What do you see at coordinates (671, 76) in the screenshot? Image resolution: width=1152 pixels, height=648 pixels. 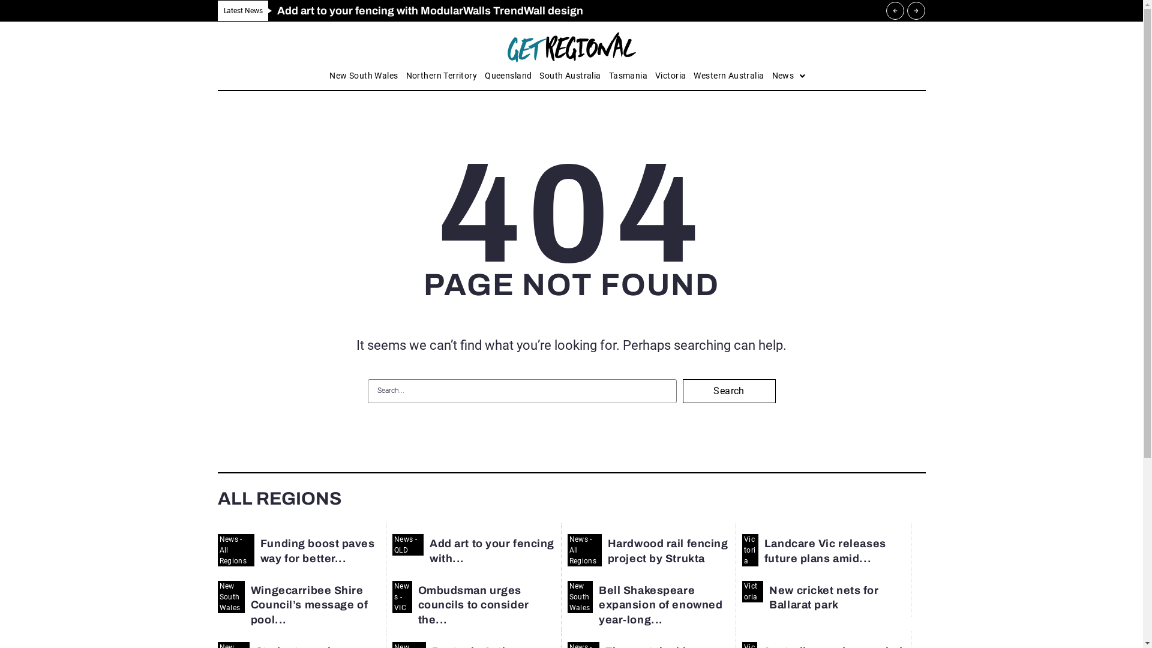 I see `Victoria` at bounding box center [671, 76].